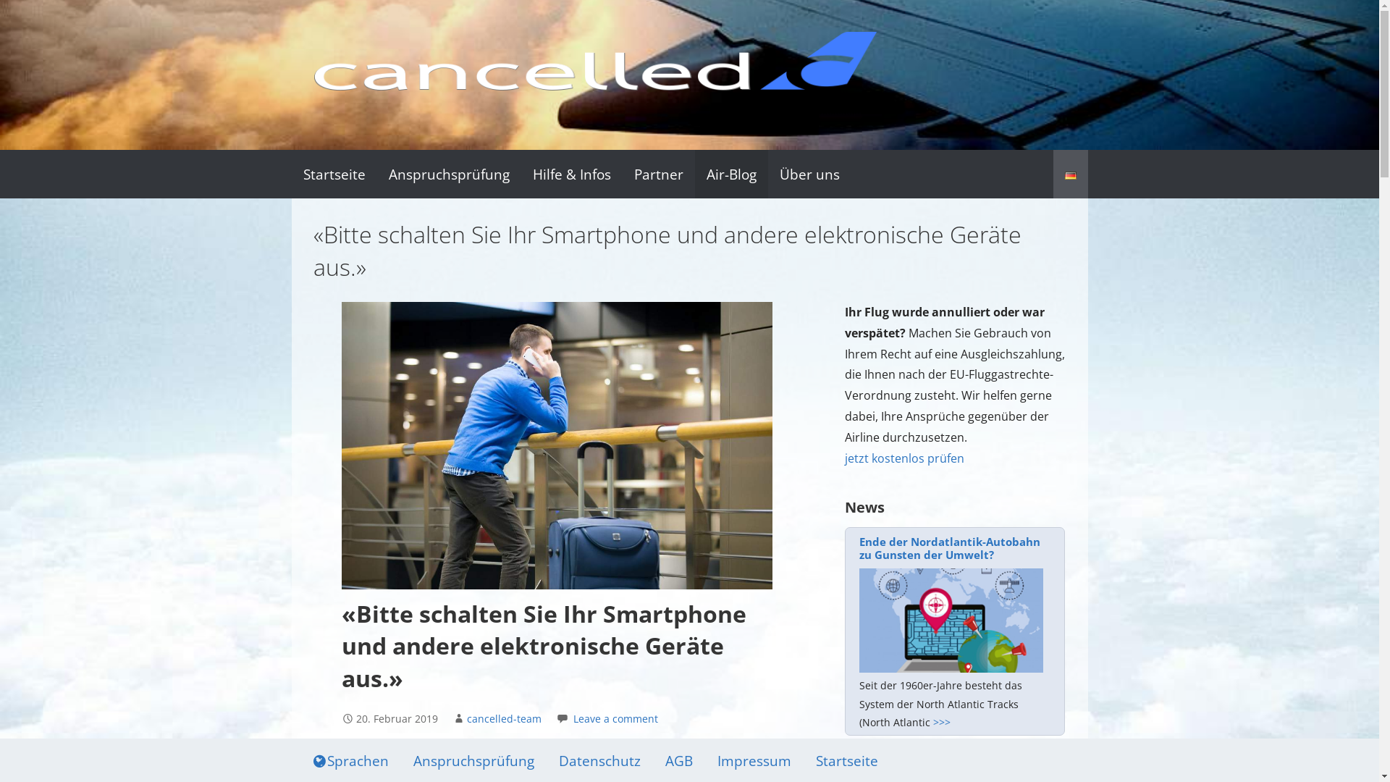 The width and height of the screenshot is (1390, 782). What do you see at coordinates (334, 174) in the screenshot?
I see `Startseite` at bounding box center [334, 174].